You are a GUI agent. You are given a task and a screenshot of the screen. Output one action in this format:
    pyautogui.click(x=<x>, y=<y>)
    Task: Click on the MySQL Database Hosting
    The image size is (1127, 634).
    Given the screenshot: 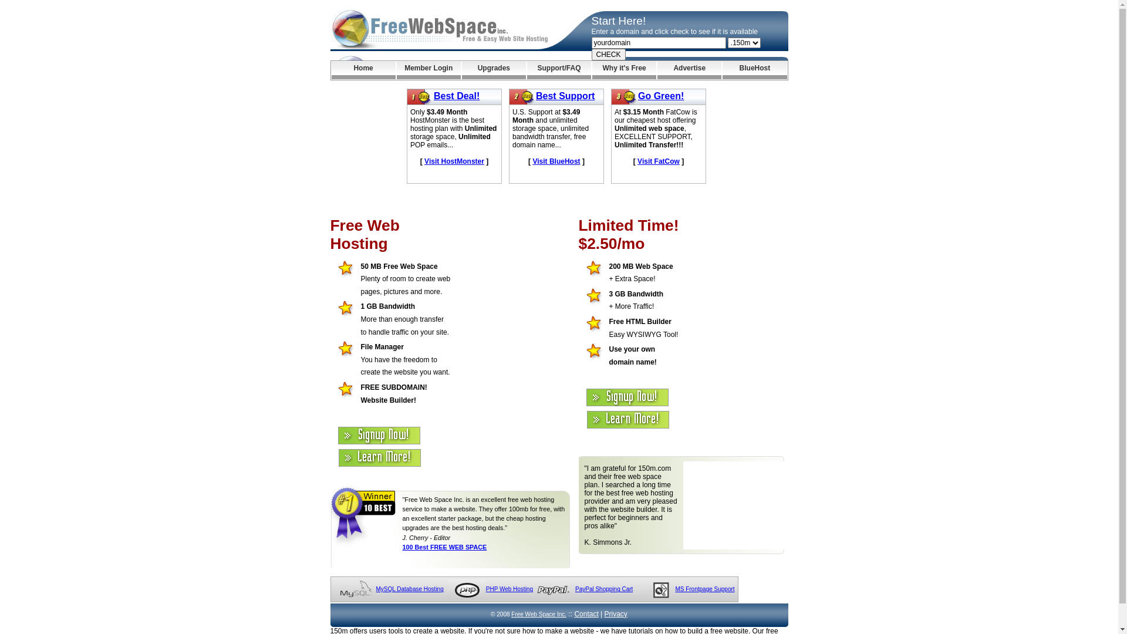 What is the action you would take?
    pyautogui.click(x=410, y=589)
    